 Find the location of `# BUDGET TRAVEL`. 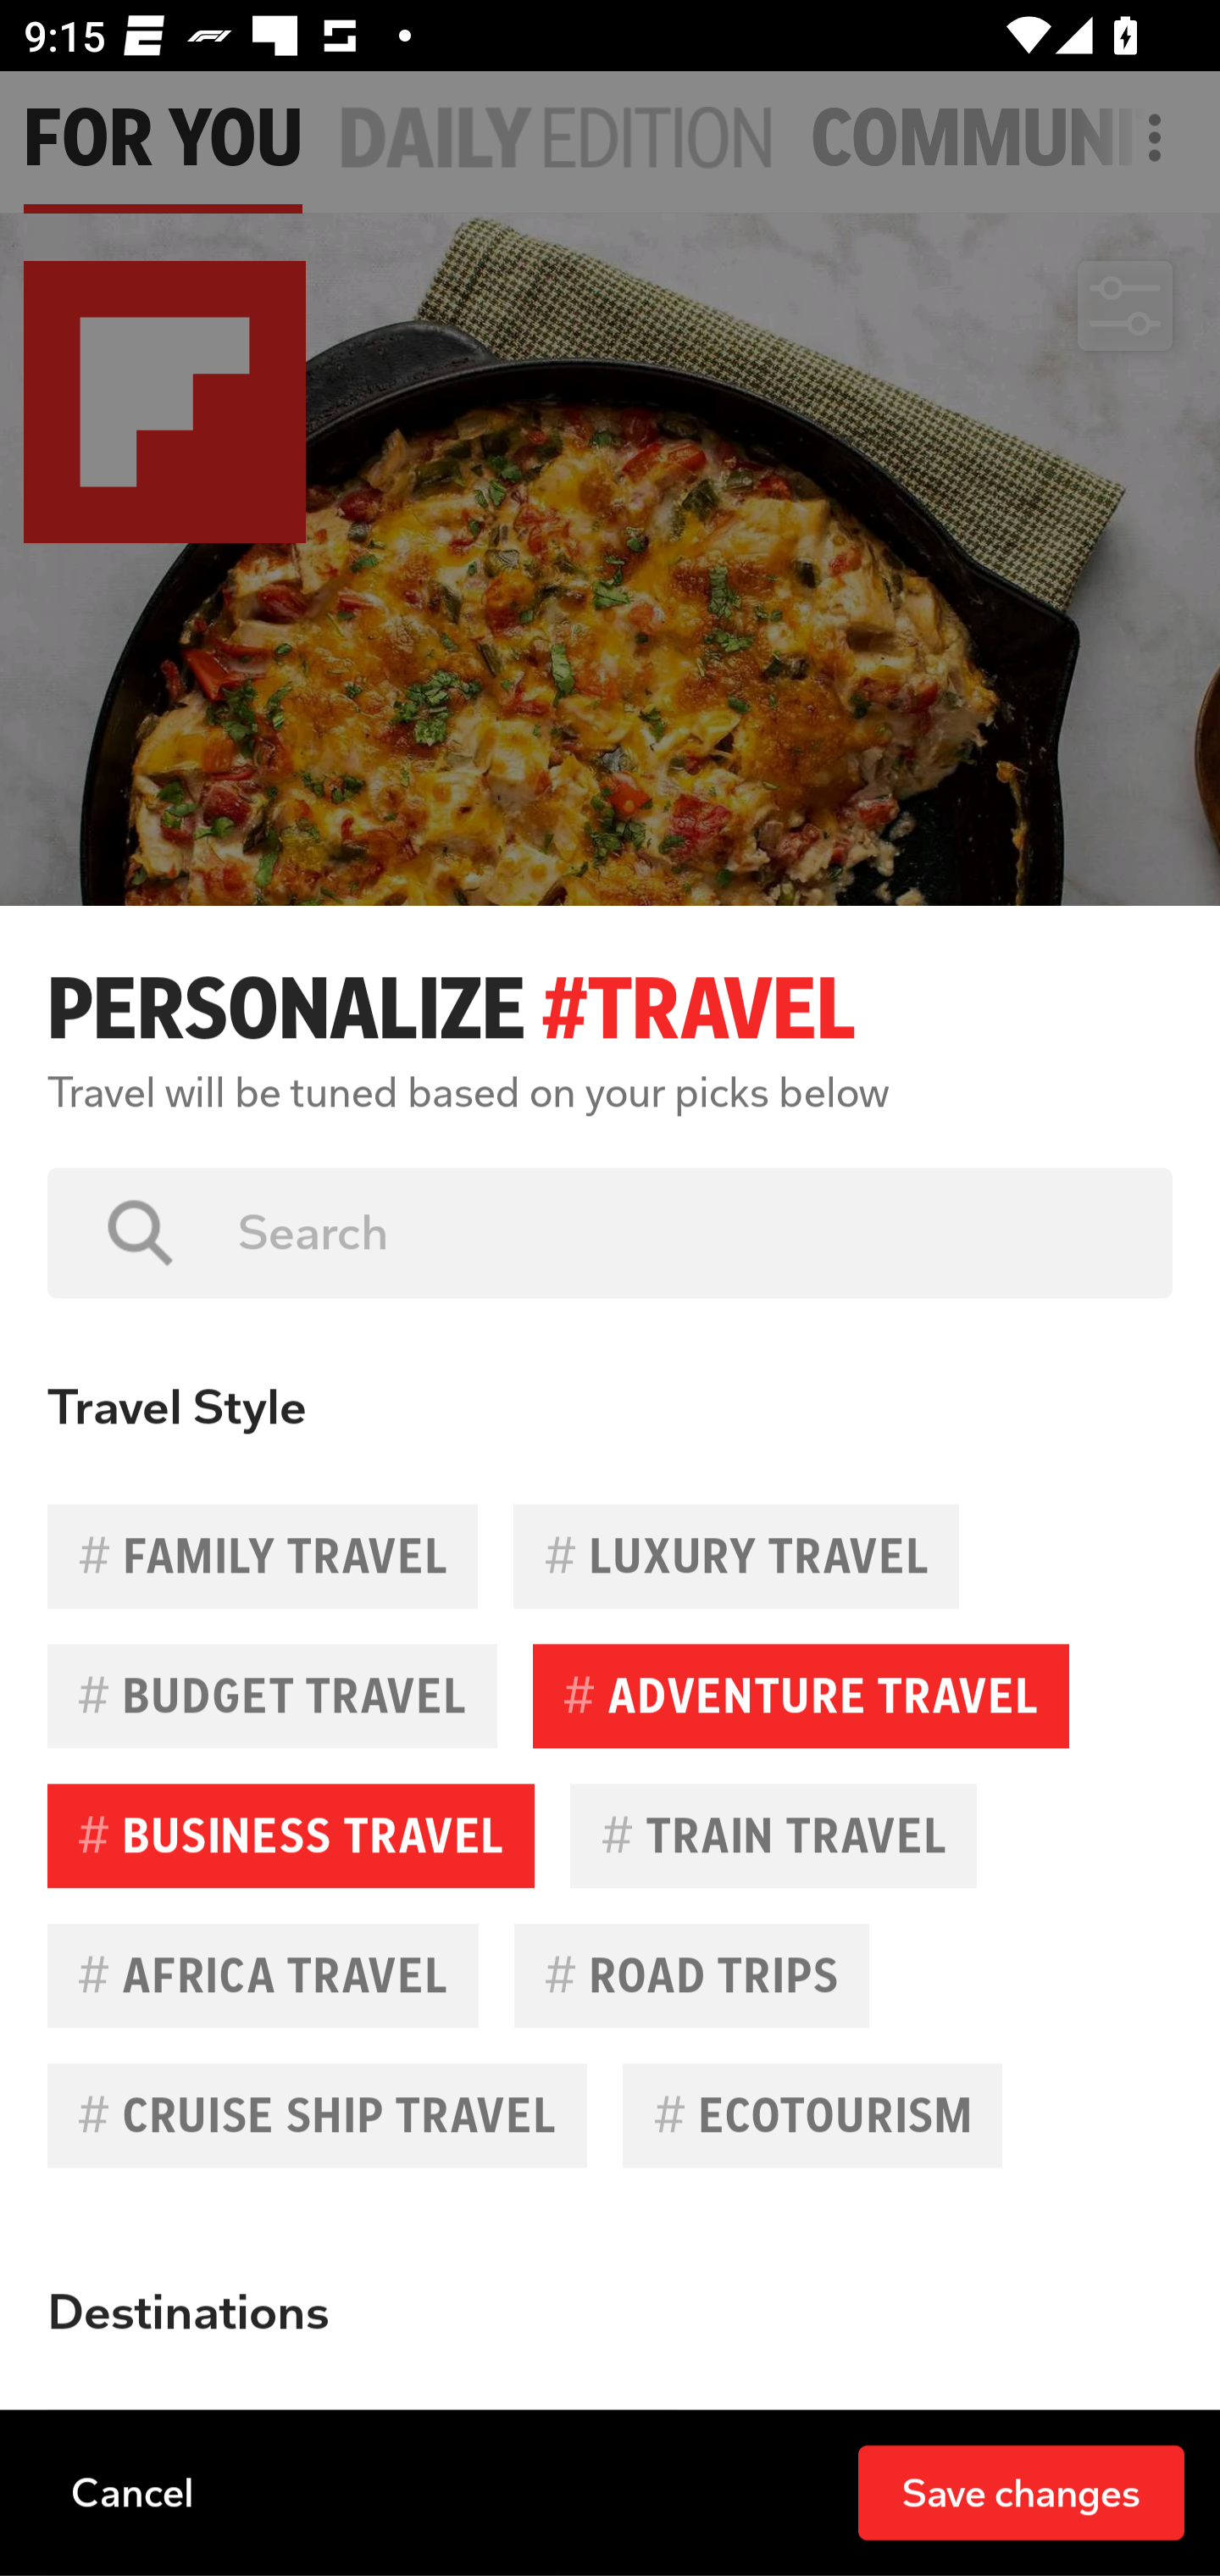

# BUDGET TRAVEL is located at coordinates (273, 1696).